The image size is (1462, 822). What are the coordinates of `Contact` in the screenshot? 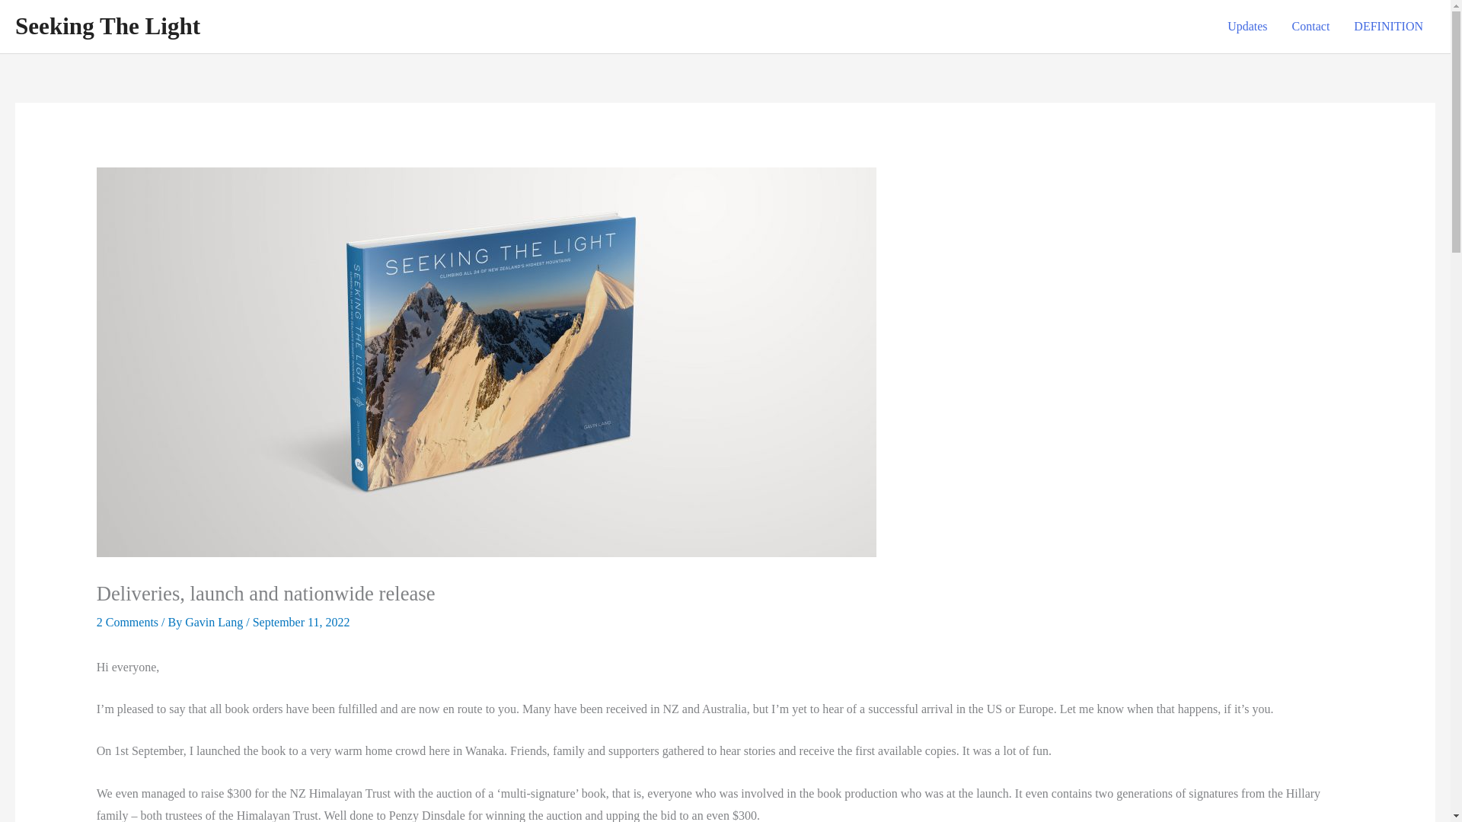 It's located at (1311, 27).